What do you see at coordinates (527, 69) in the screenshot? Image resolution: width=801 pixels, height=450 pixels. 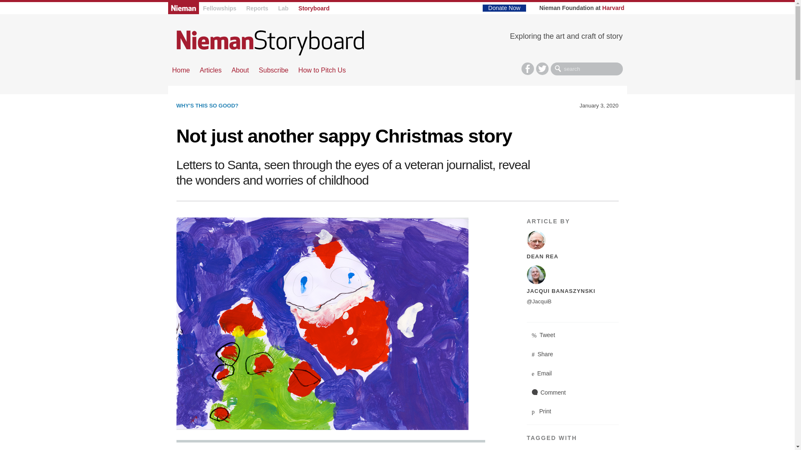 I see `F` at bounding box center [527, 69].